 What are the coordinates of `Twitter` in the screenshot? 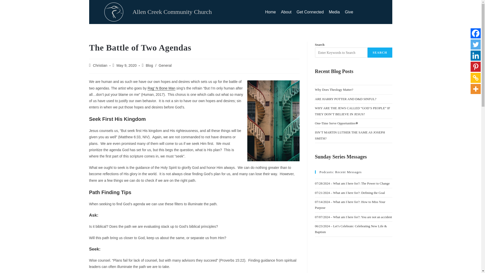 It's located at (475, 44).